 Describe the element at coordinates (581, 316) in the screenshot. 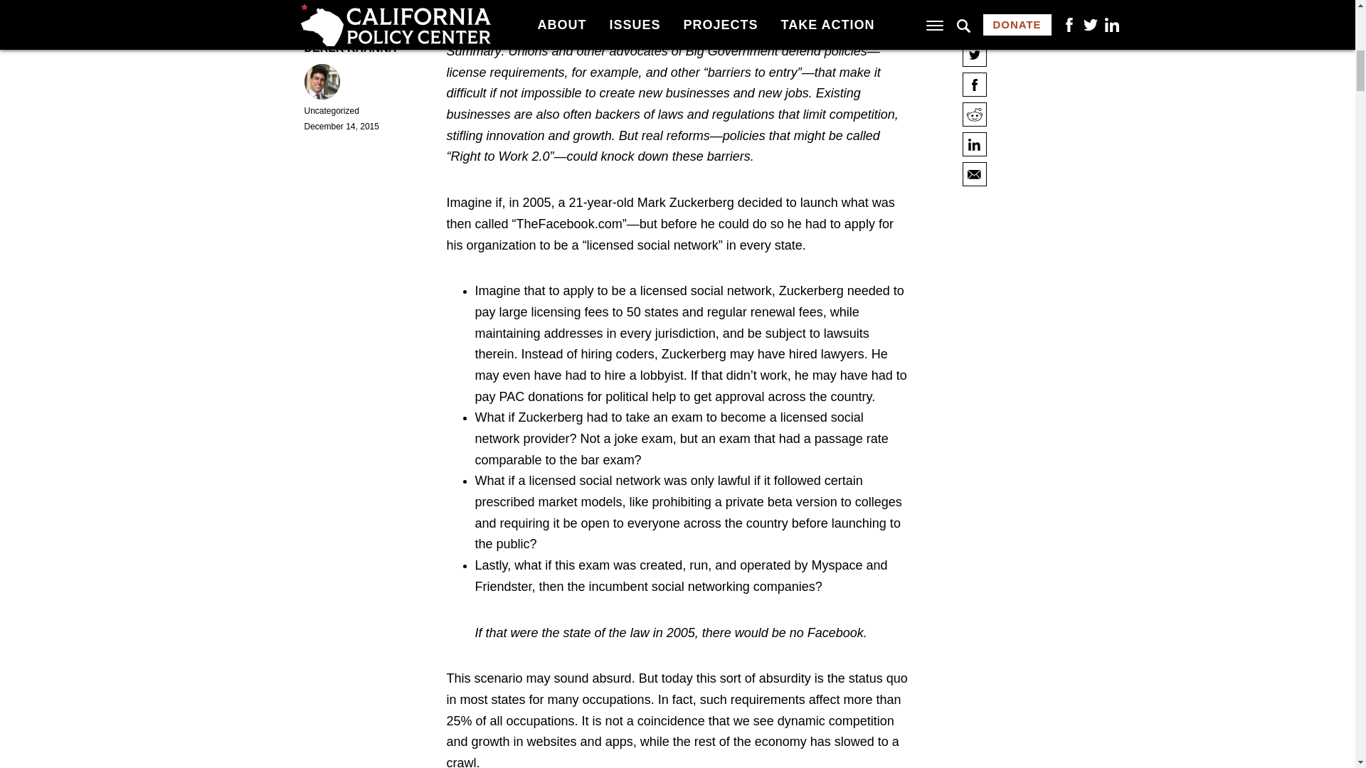

I see `Meet the Team` at that location.